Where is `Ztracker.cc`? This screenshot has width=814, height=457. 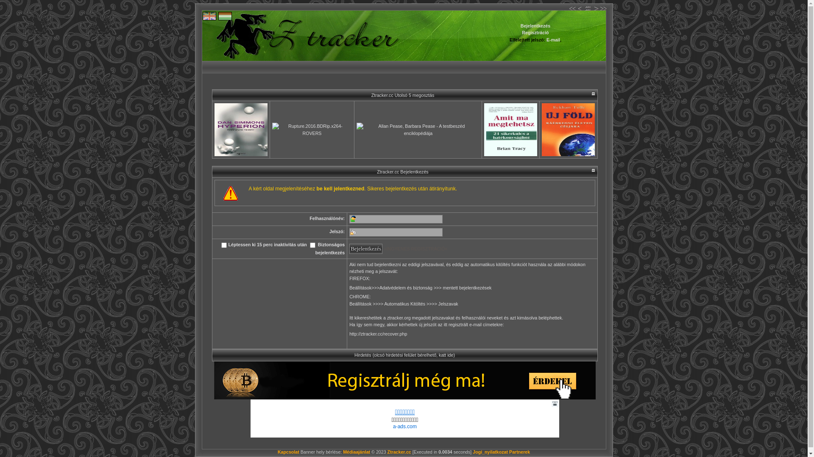 Ztracker.cc is located at coordinates (399, 452).